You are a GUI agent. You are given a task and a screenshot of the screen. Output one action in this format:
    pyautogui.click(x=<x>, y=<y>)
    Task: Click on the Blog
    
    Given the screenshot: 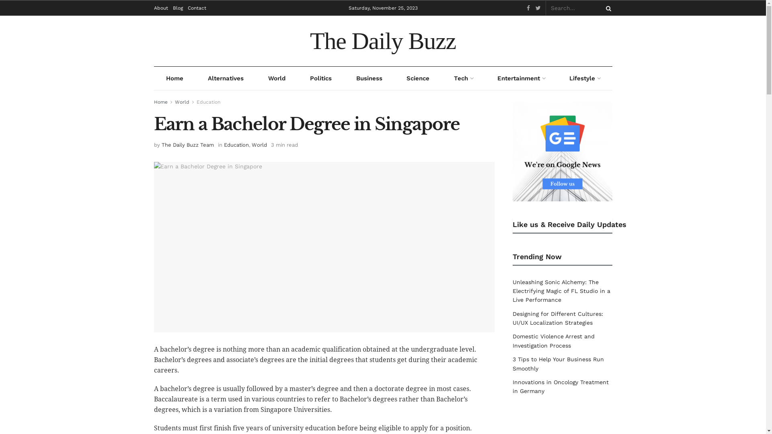 What is the action you would take?
    pyautogui.click(x=178, y=8)
    